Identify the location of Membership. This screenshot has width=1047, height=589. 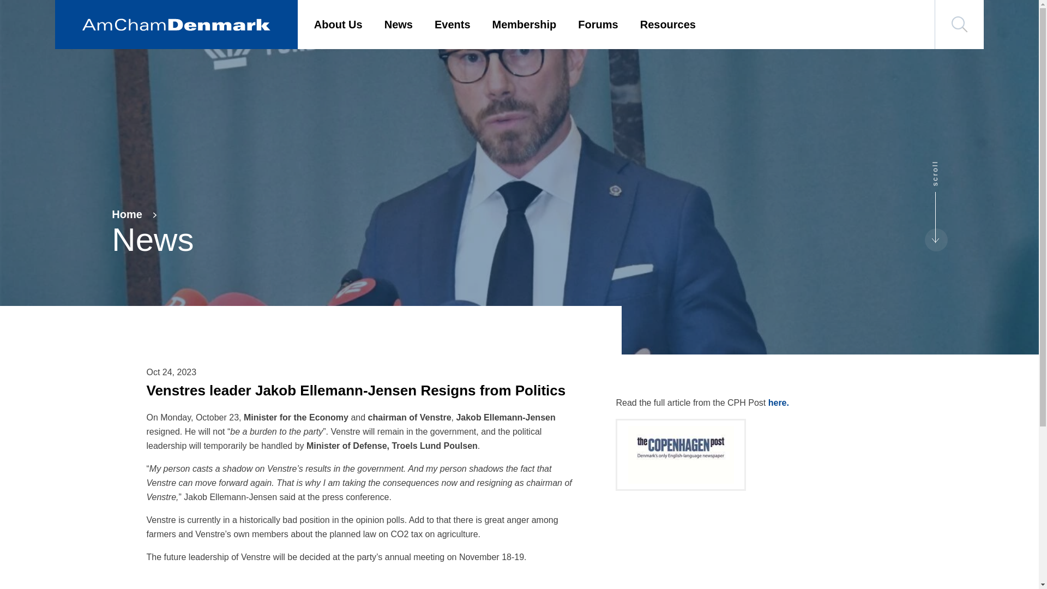
(525, 25).